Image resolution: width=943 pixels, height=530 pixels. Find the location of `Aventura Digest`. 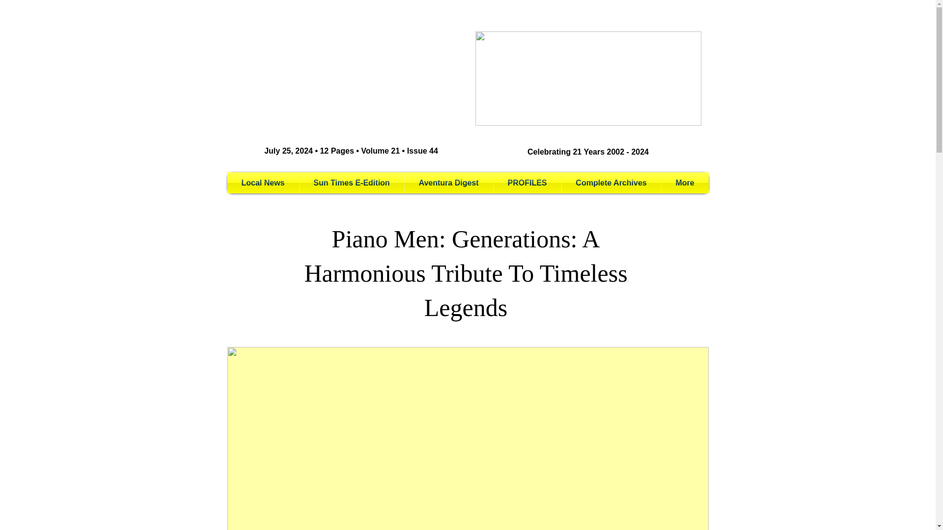

Aventura Digest is located at coordinates (449, 183).